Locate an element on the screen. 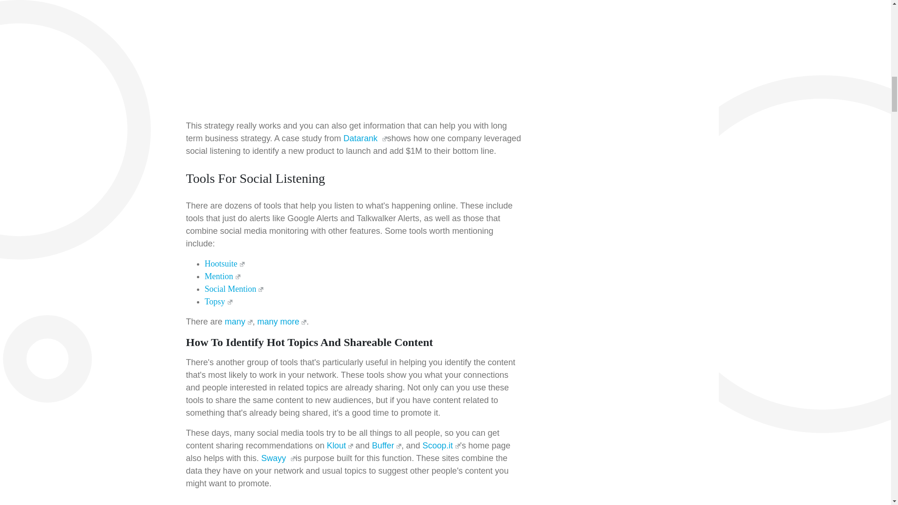 This screenshot has height=505, width=898. Buffer is located at coordinates (386, 445).